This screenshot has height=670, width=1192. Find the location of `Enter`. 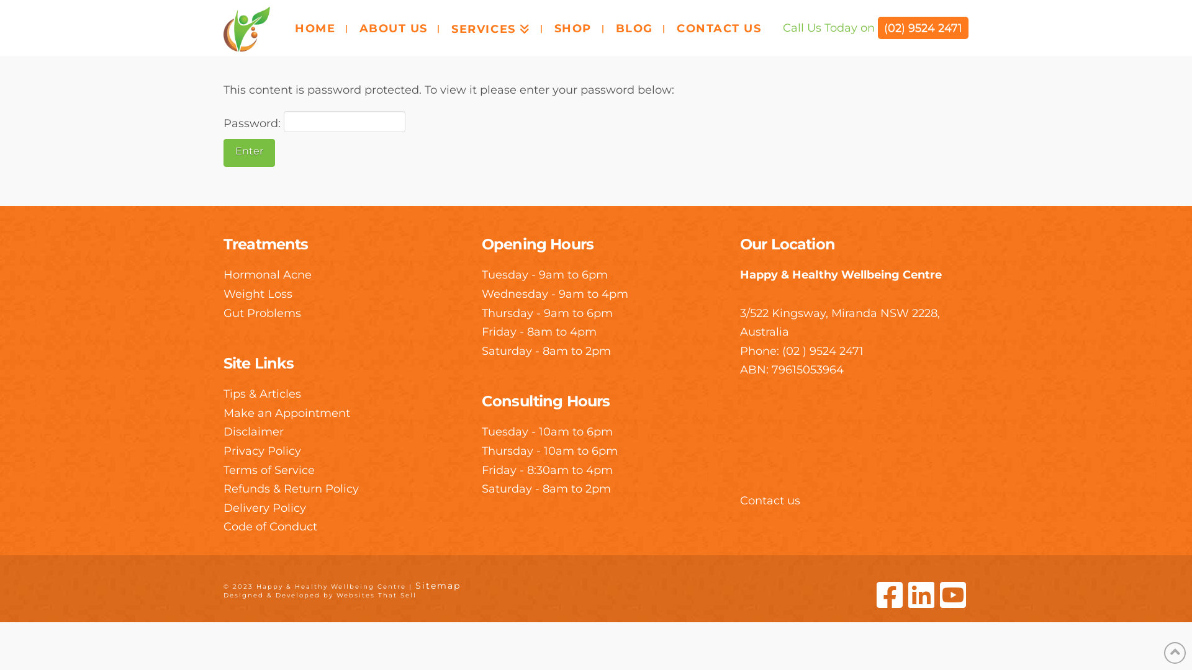

Enter is located at coordinates (250, 153).